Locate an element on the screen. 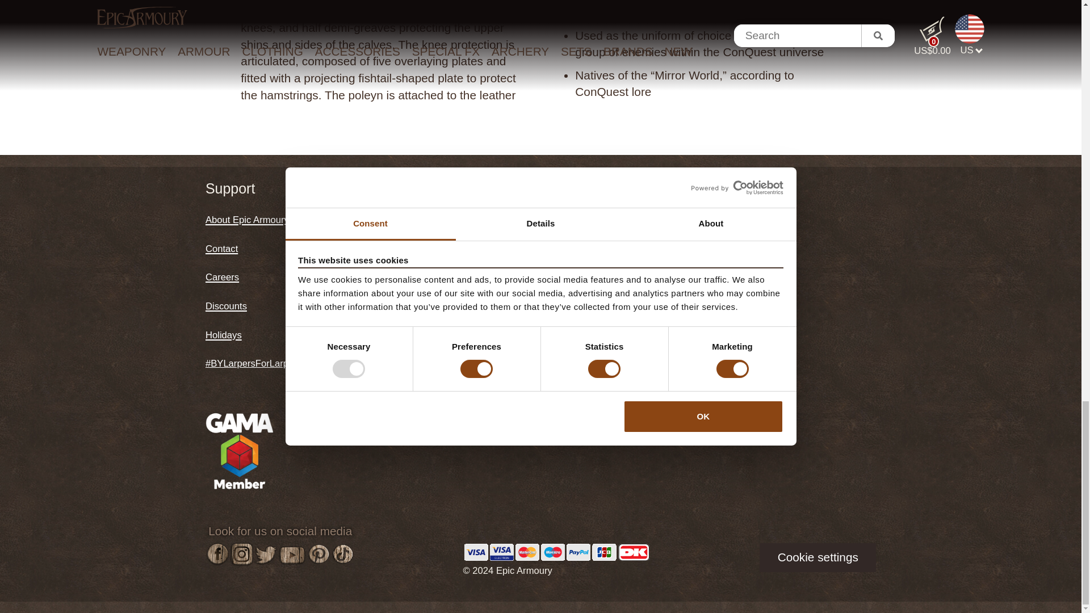 Image resolution: width=1090 pixels, height=613 pixels. About is located at coordinates (247, 219).